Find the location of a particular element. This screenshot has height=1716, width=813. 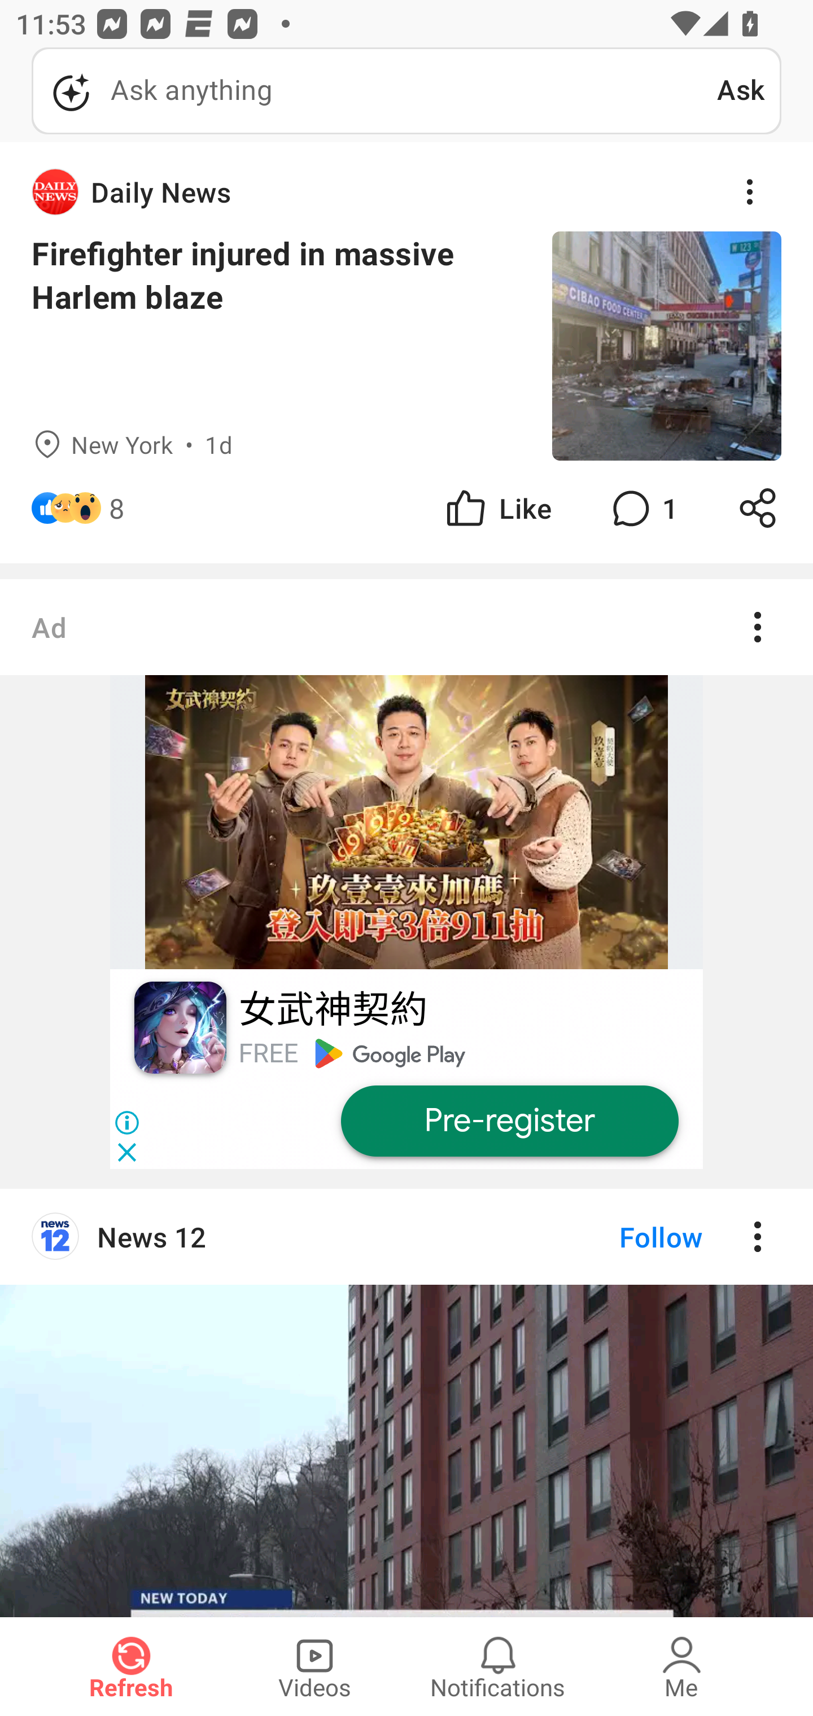

News 12 Follow is located at coordinates (406, 1402).